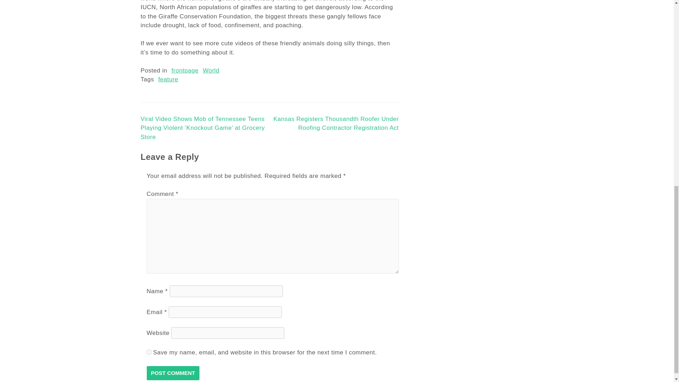 This screenshot has height=382, width=679. Describe the element at coordinates (211, 71) in the screenshot. I see `World` at that location.